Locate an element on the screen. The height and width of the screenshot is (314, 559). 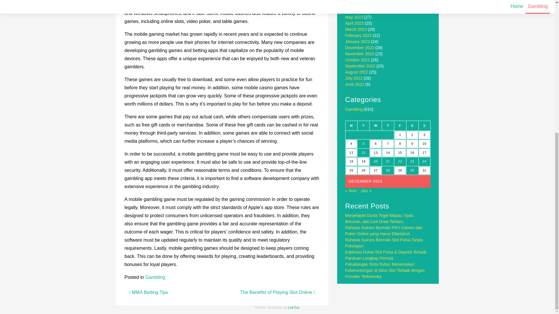
Gambling is located at coordinates (155, 277).